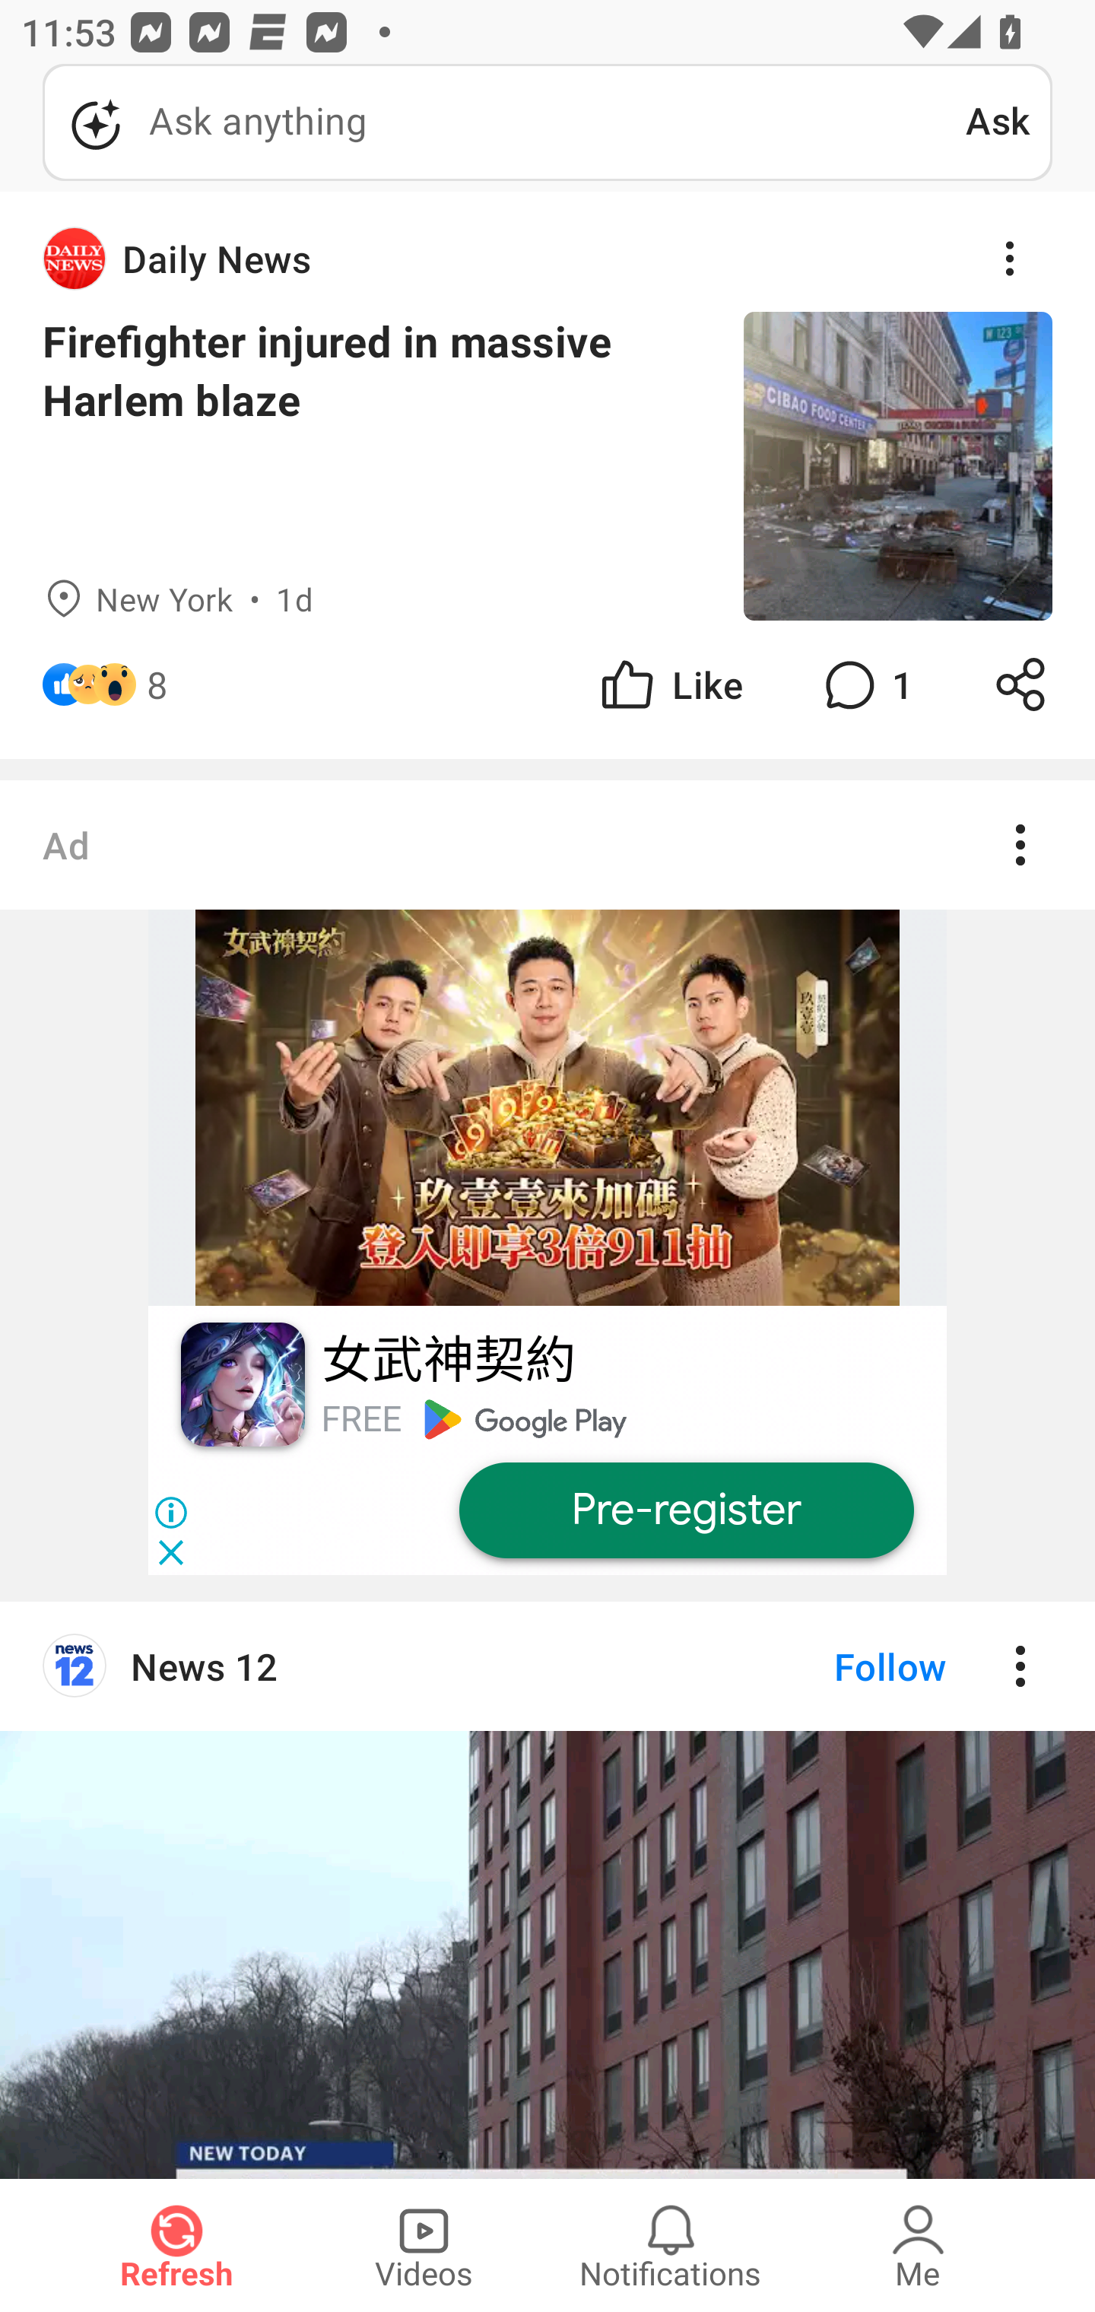 The width and height of the screenshot is (1095, 2312). What do you see at coordinates (547, 1666) in the screenshot?
I see `News 12 Follow` at bounding box center [547, 1666].